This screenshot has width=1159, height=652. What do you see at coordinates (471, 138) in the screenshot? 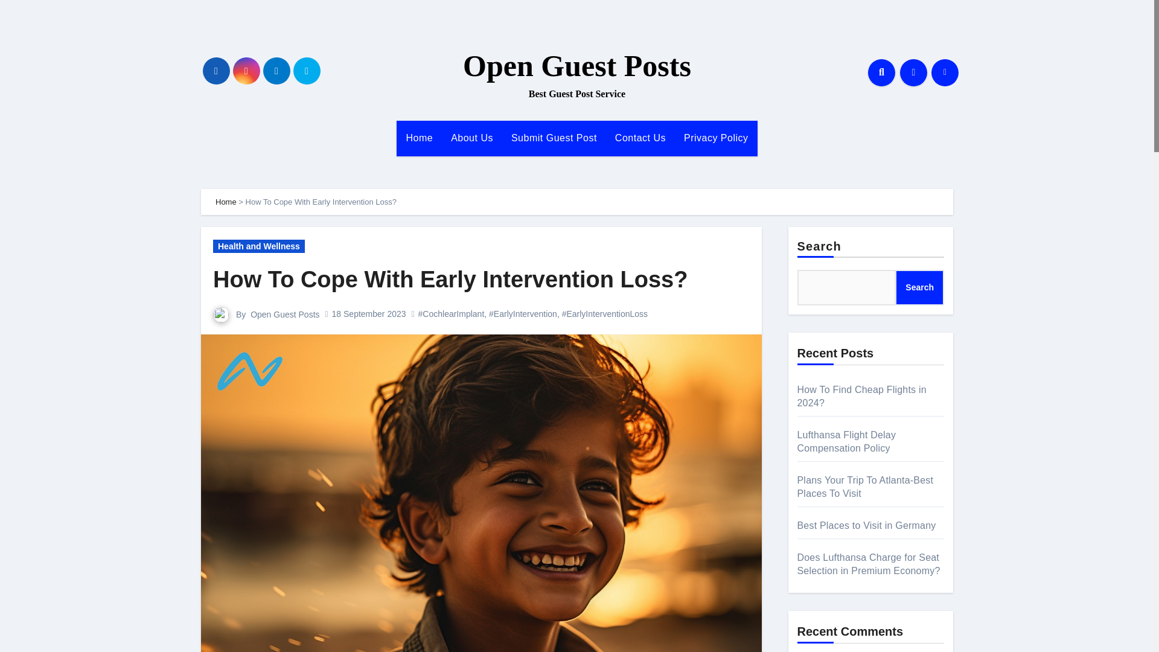
I see `About Us` at bounding box center [471, 138].